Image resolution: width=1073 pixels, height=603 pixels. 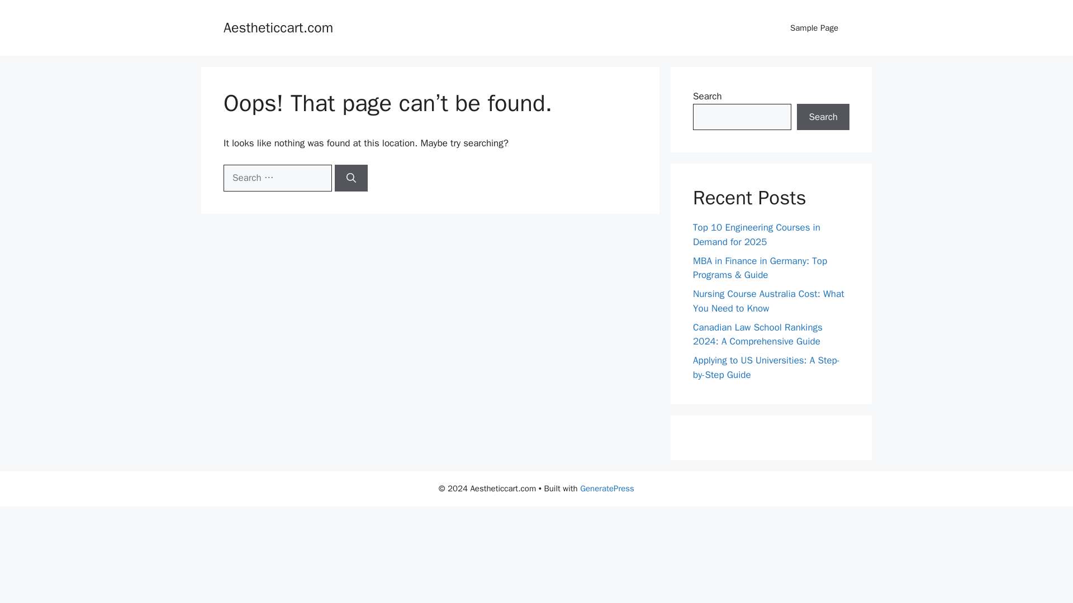 What do you see at coordinates (767, 367) in the screenshot?
I see `Applying to US Universities: A Step-by-Step Guide` at bounding box center [767, 367].